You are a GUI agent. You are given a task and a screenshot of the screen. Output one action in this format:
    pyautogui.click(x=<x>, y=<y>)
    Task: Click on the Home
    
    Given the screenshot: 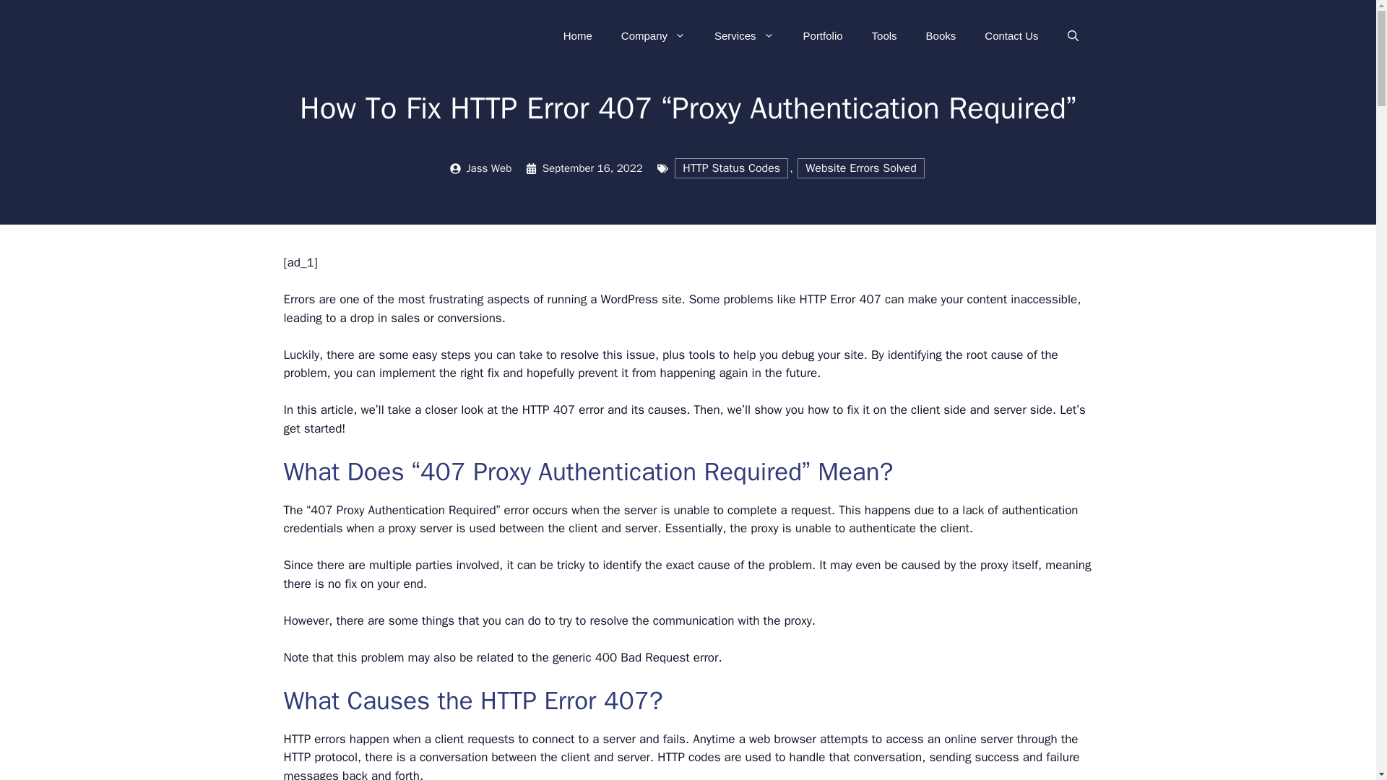 What is the action you would take?
    pyautogui.click(x=578, y=36)
    